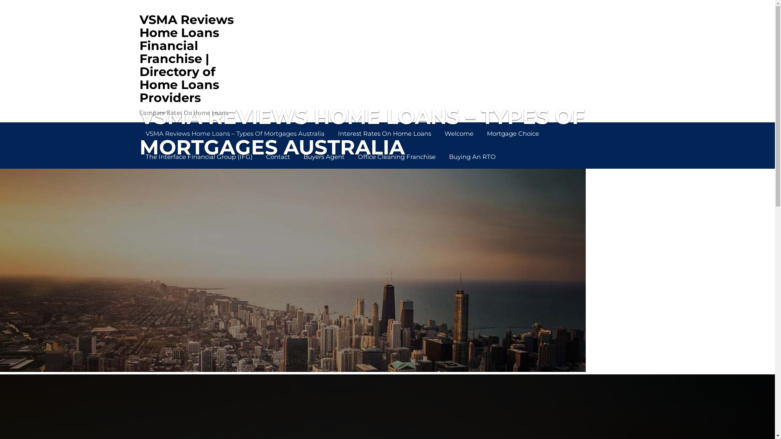  I want to click on Contact, so click(277, 157).